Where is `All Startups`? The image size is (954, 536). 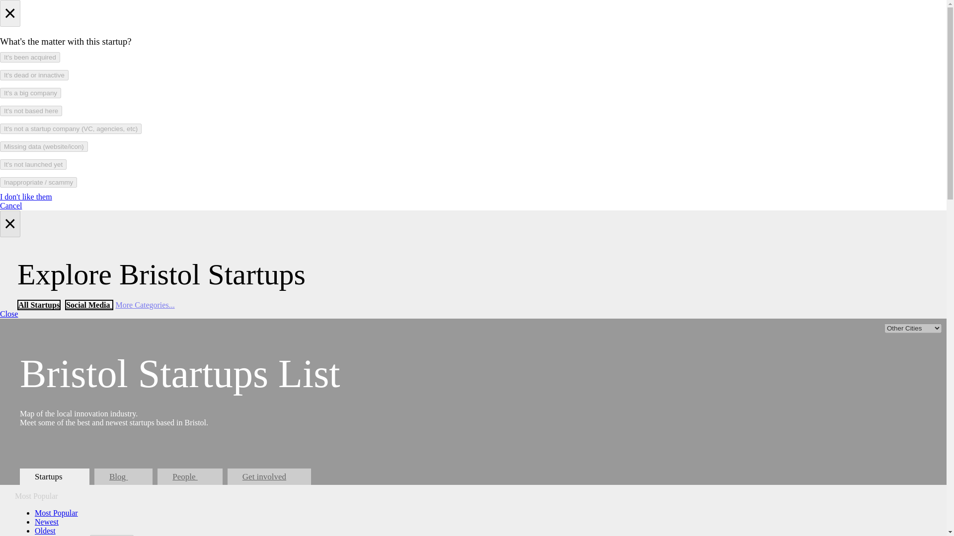 All Startups is located at coordinates (39, 305).